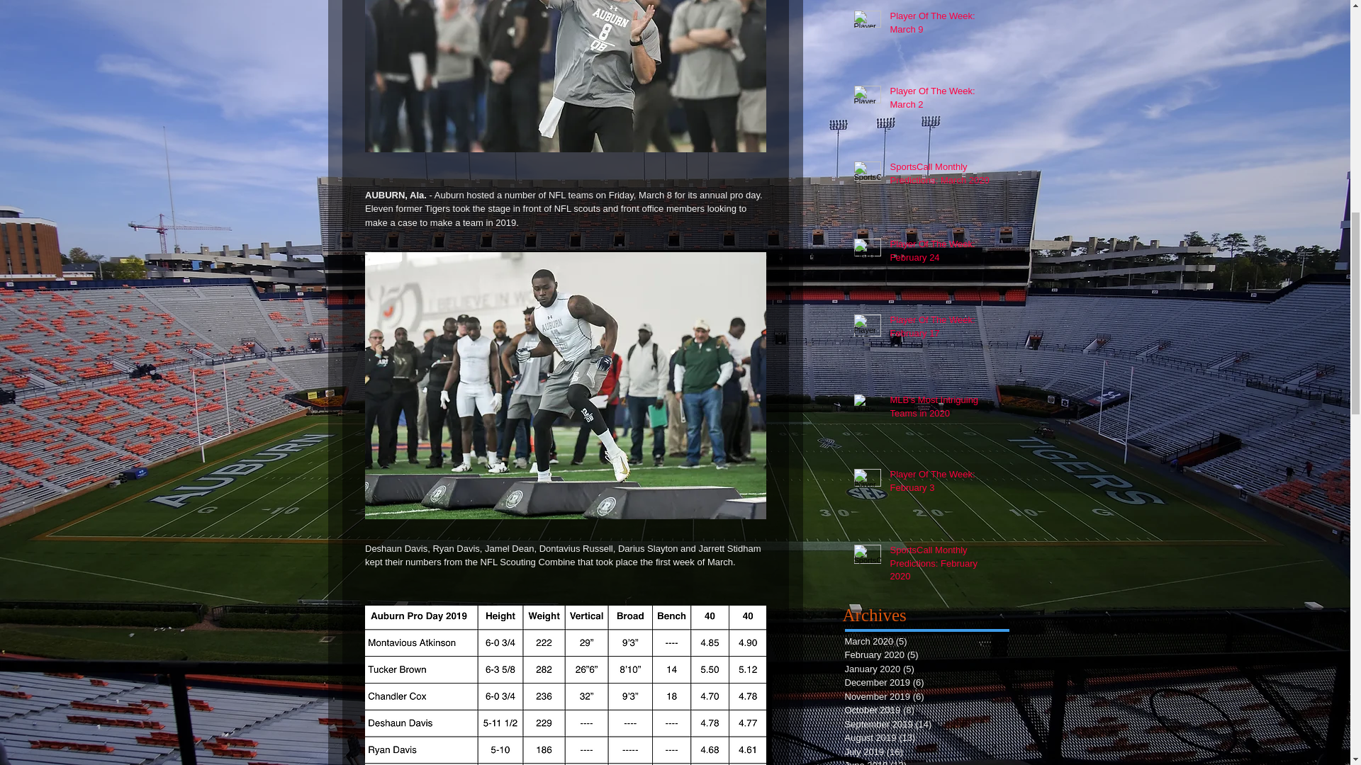 The image size is (1361, 765). Describe the element at coordinates (941, 101) in the screenshot. I see `Player Of The Week: March 2` at that location.